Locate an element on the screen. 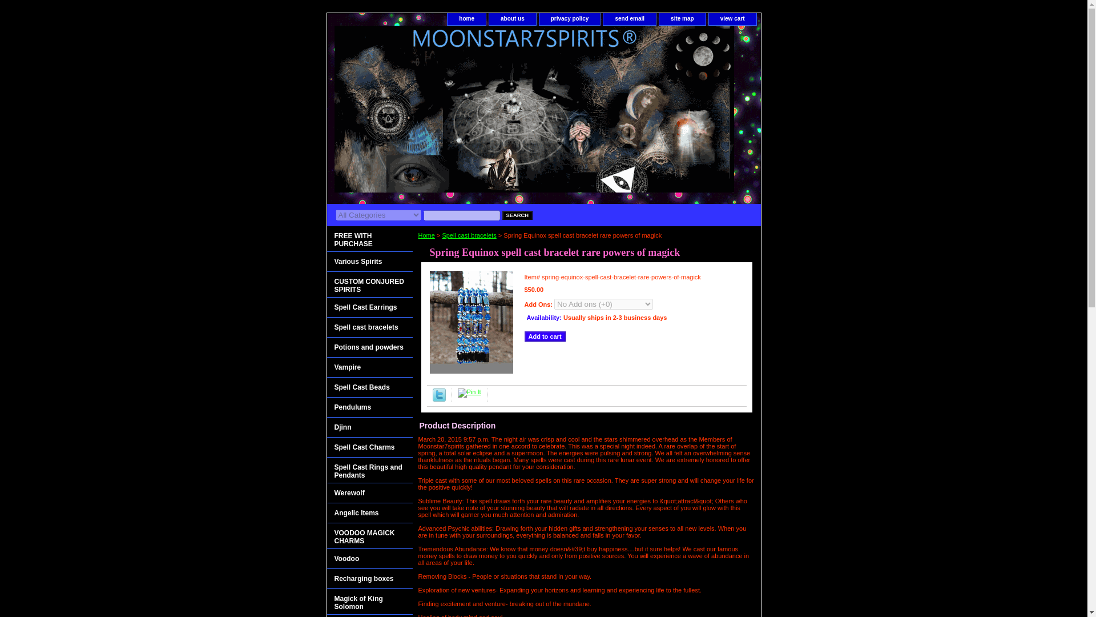 This screenshot has width=1096, height=617. Tweet is located at coordinates (440, 399).